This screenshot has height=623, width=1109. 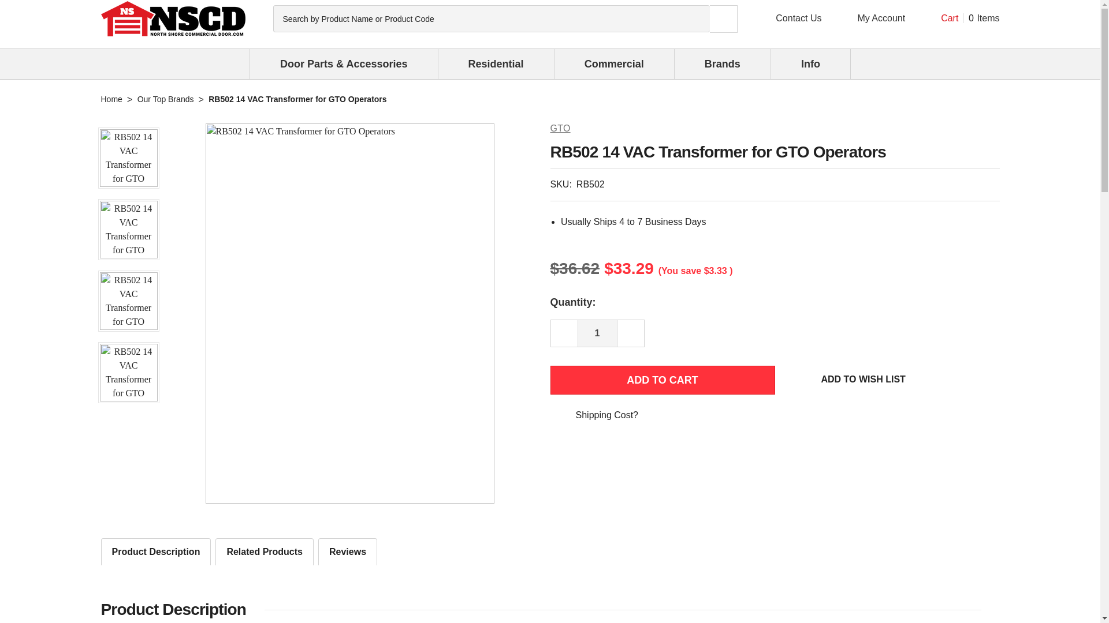 I want to click on 1, so click(x=173, y=18).